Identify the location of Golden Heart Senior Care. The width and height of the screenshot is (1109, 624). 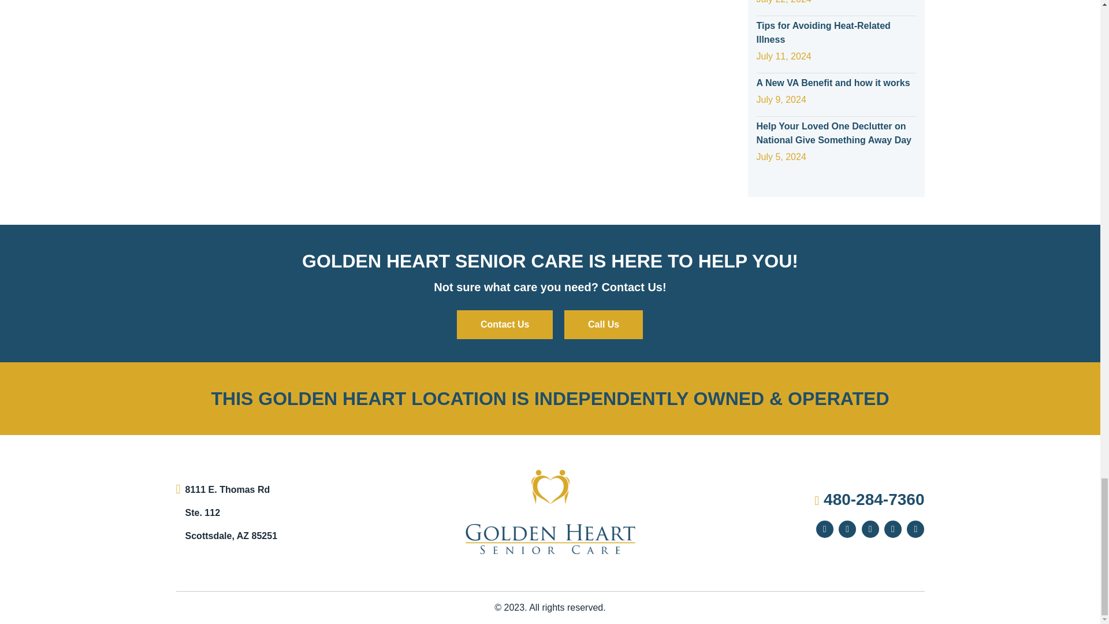
(550, 512).